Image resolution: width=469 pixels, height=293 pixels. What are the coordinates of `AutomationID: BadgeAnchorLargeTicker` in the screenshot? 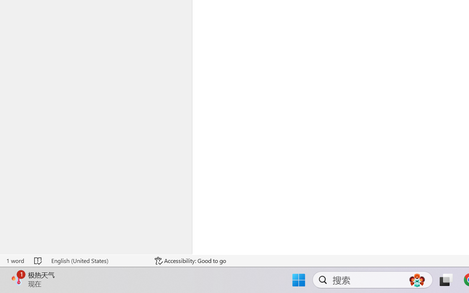 It's located at (17, 279).